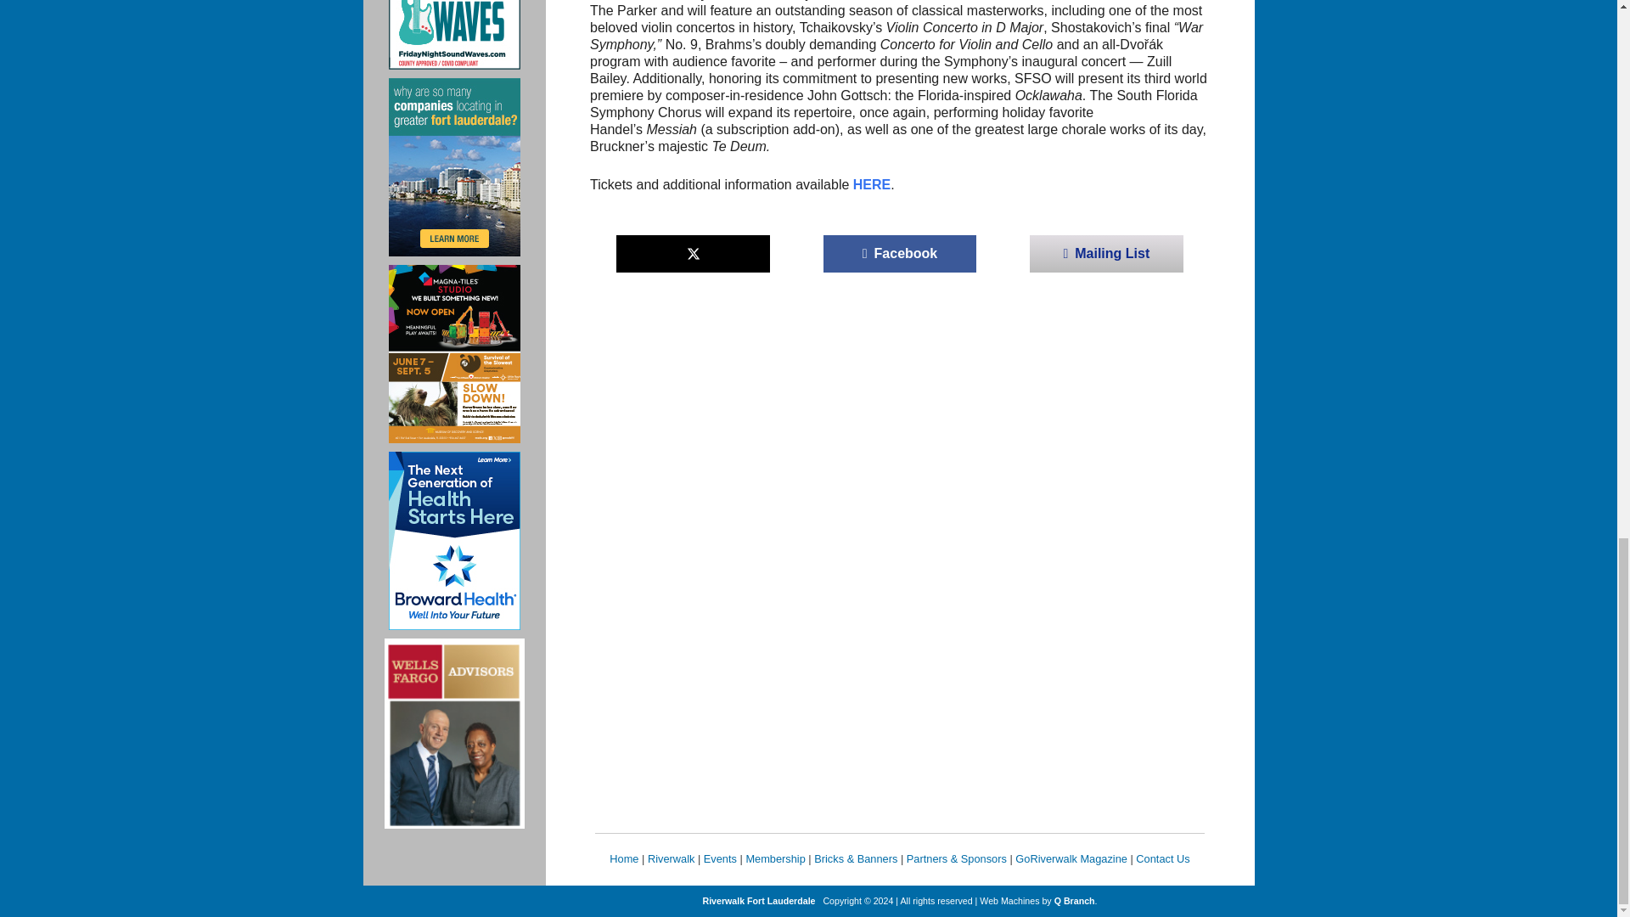 This screenshot has width=1630, height=917. I want to click on Facebook, so click(900, 253).